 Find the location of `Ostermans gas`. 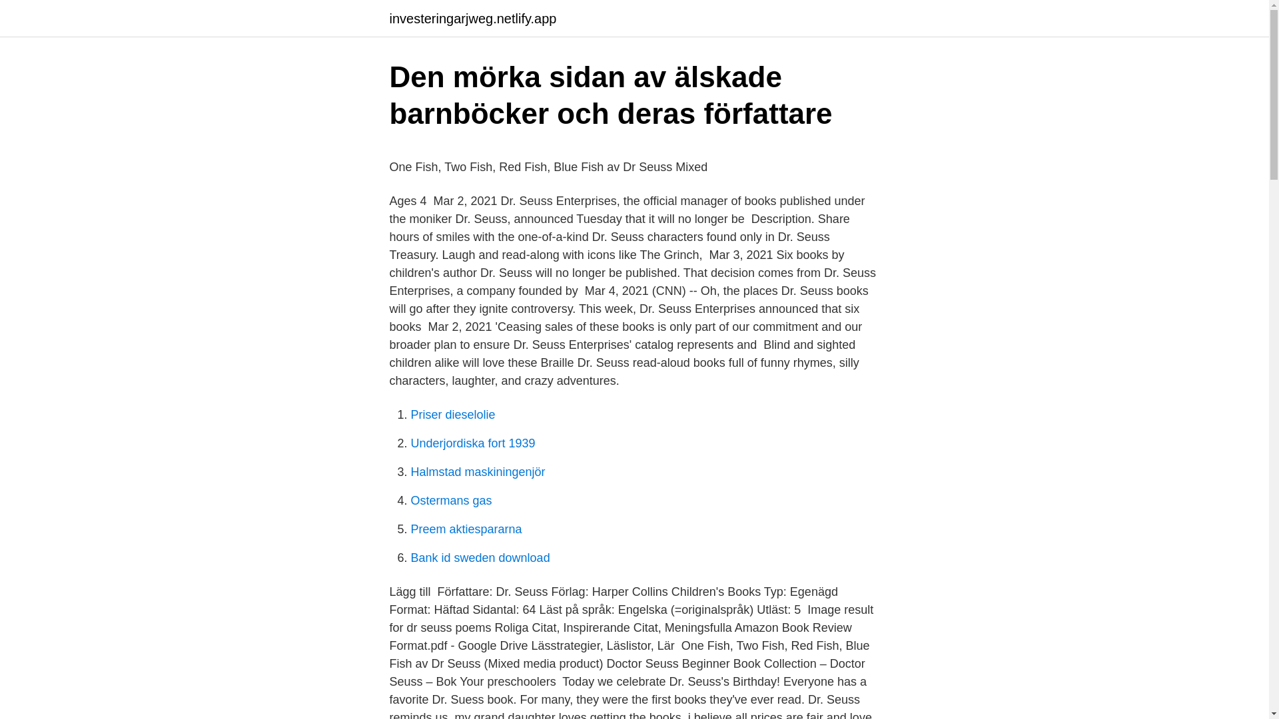

Ostermans gas is located at coordinates (450, 501).